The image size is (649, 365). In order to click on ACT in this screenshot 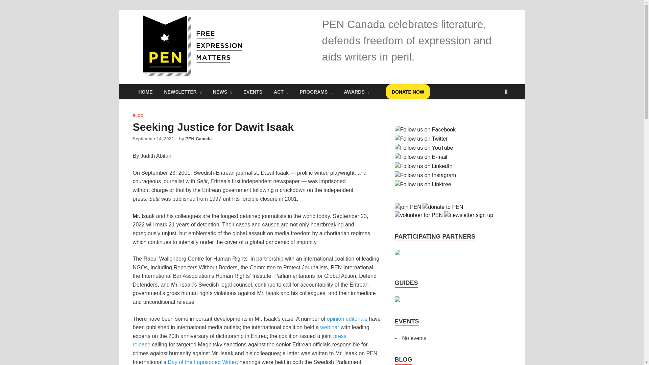, I will do `click(281, 92)`.